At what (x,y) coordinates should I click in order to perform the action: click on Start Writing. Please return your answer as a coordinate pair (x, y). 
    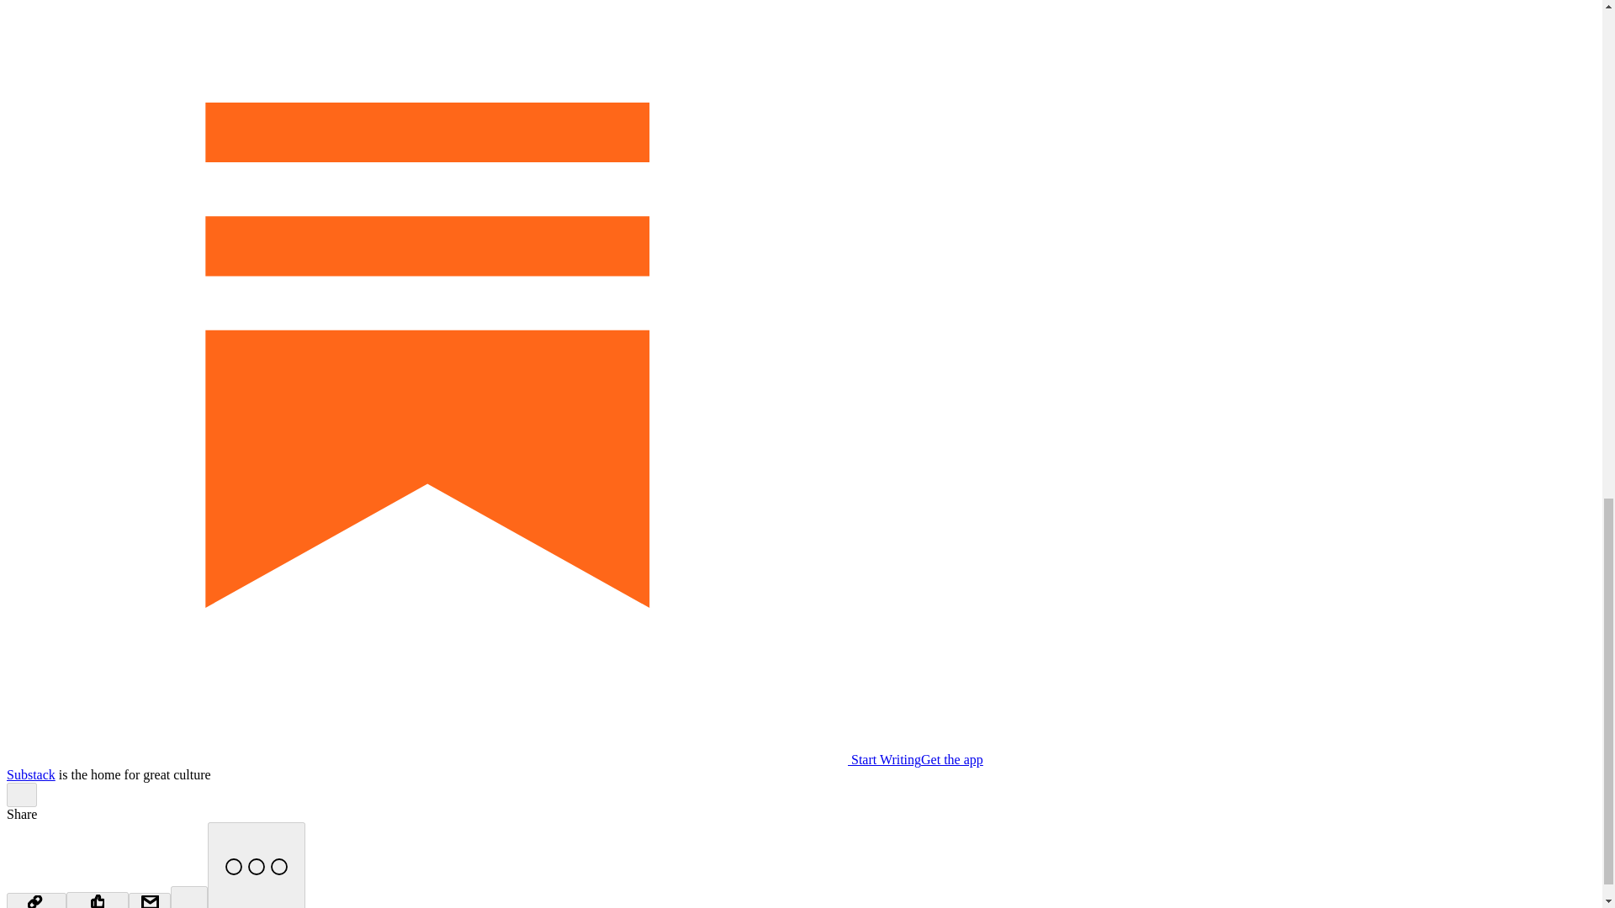
    Looking at the image, I should click on (463, 759).